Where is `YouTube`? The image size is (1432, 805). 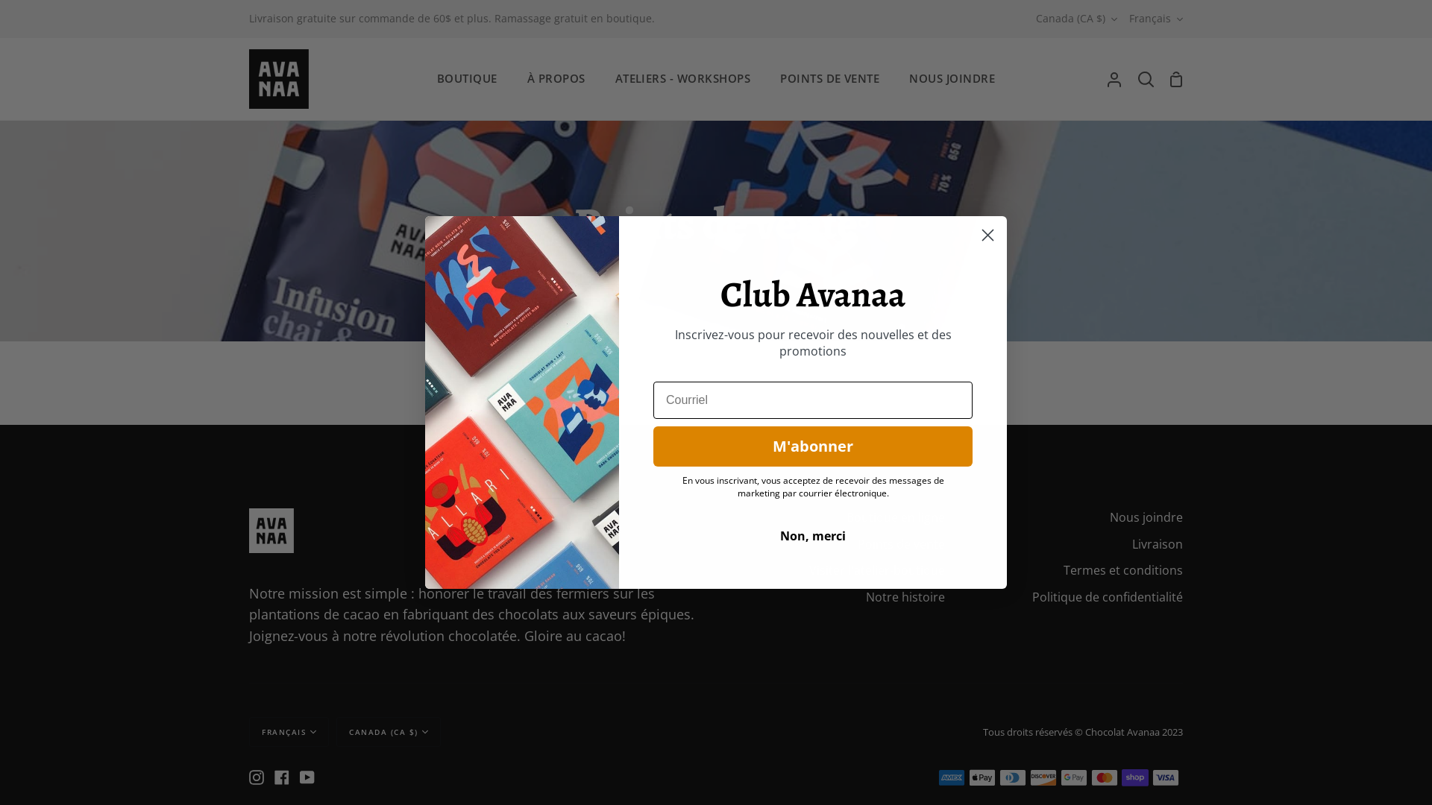
YouTube is located at coordinates (307, 777).